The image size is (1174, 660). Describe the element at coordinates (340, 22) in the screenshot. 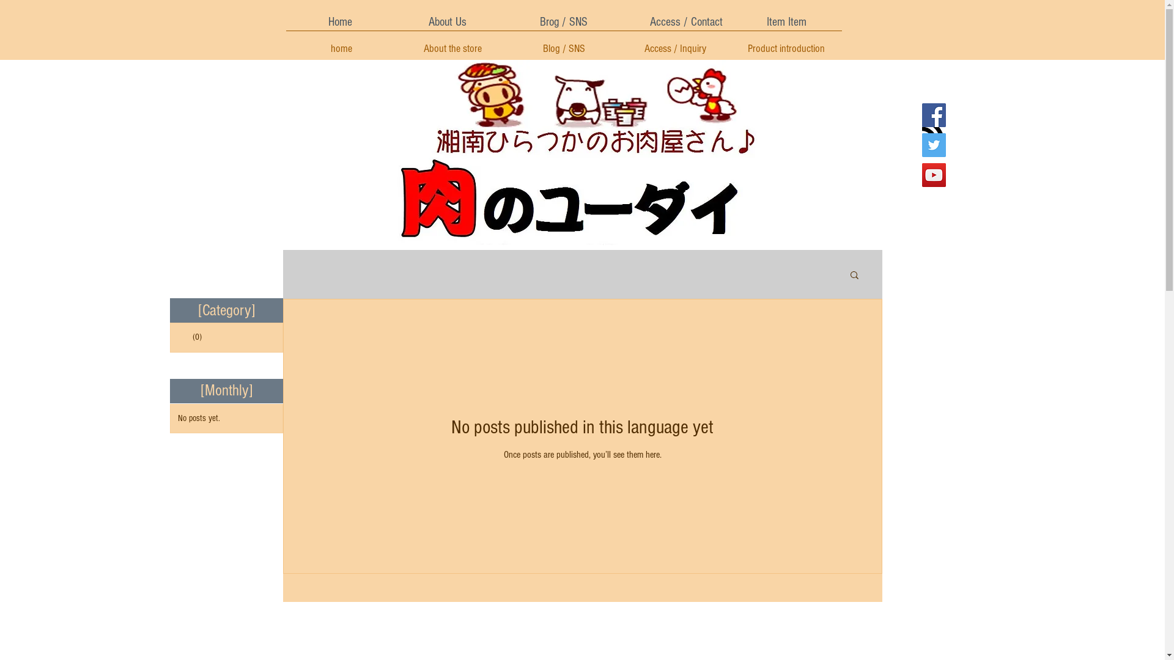

I see `Home` at that location.